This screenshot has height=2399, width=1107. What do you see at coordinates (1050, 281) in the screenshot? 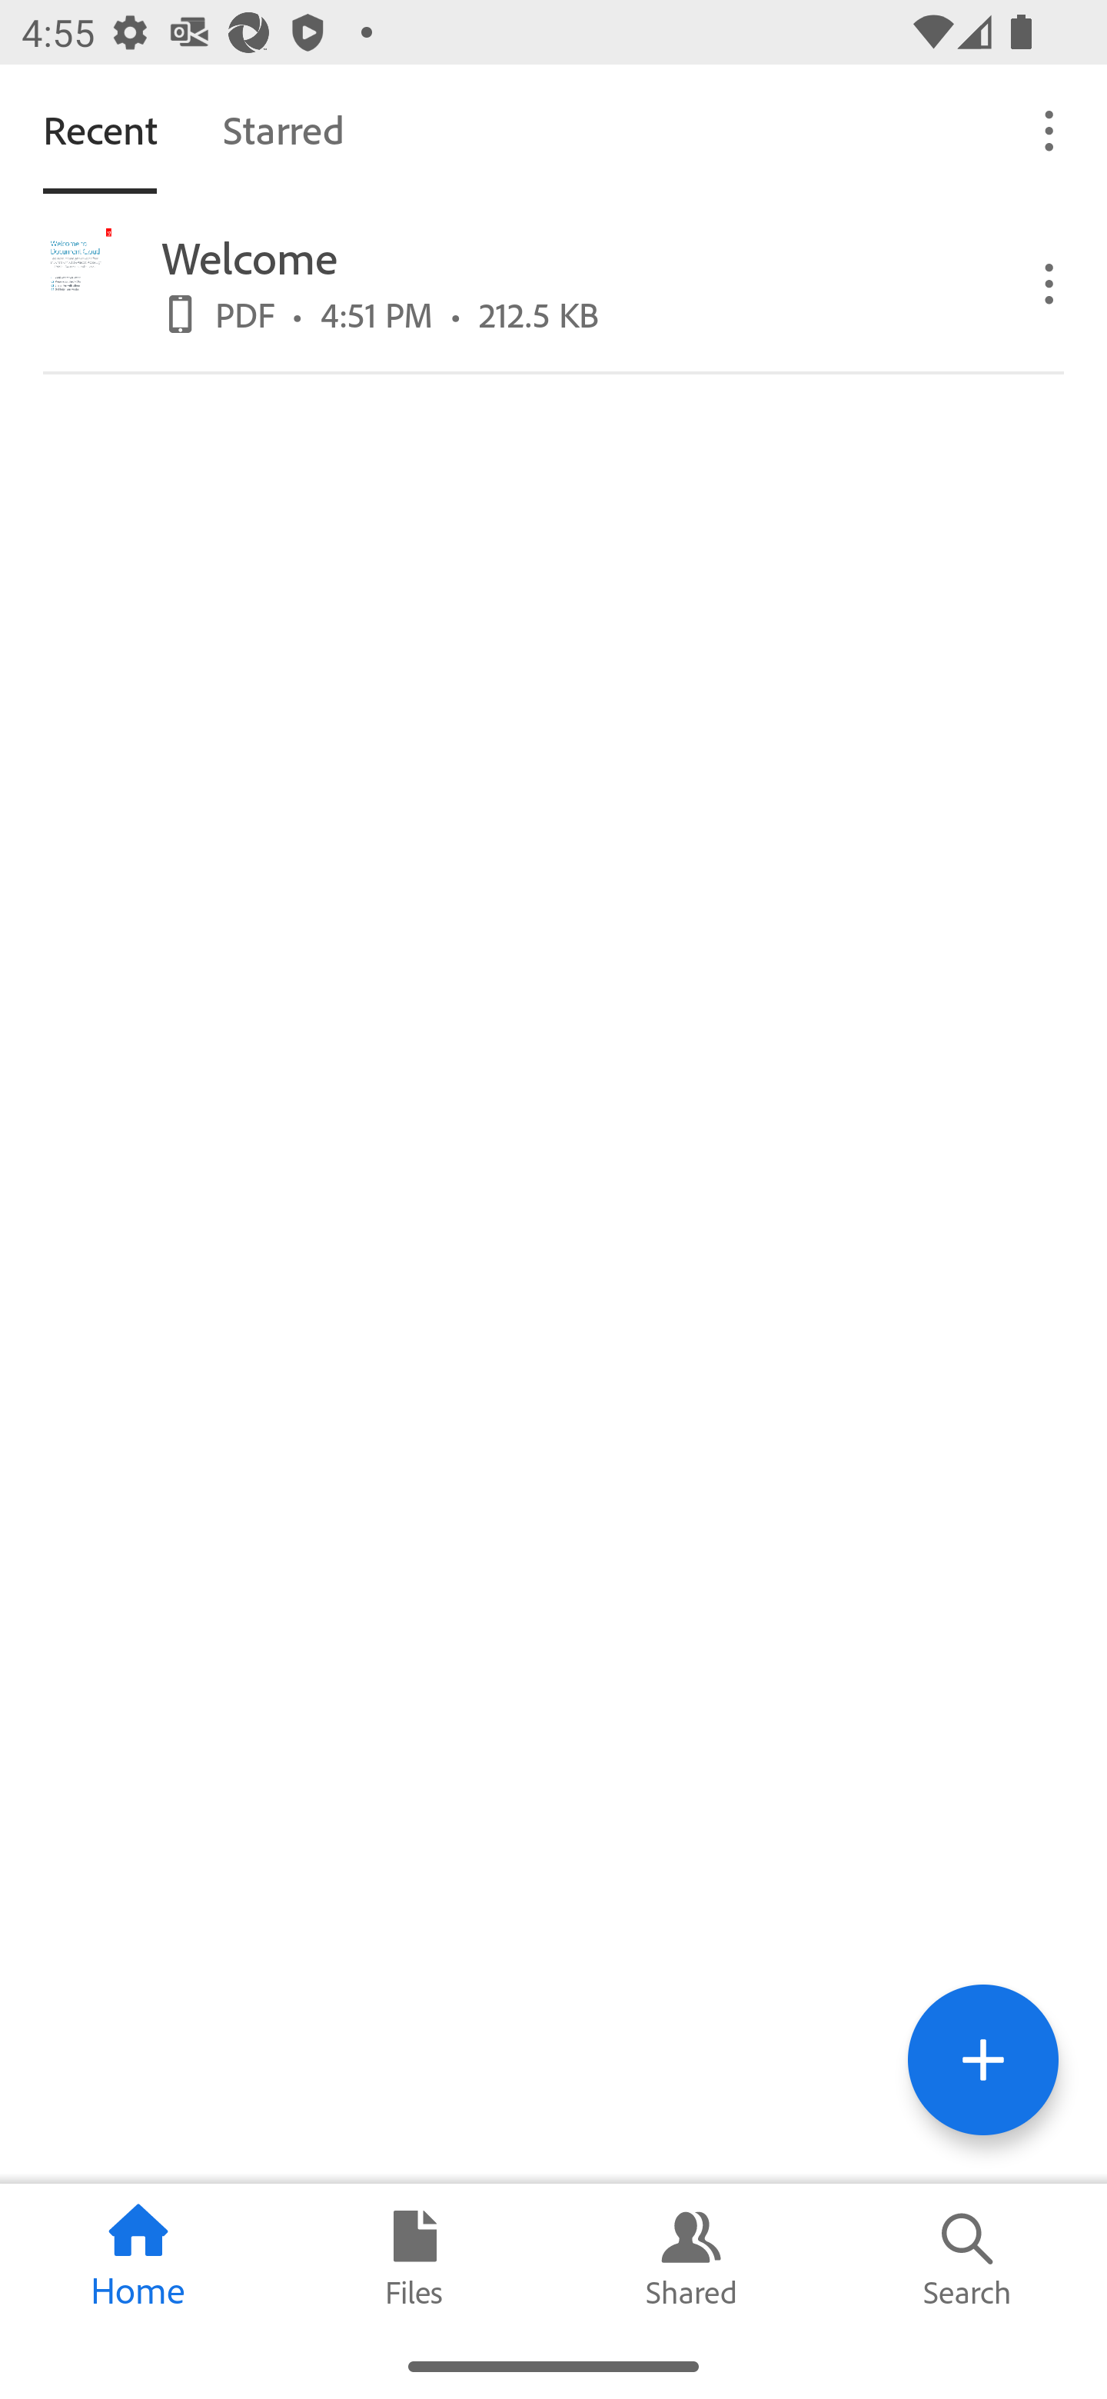
I see `Overflow` at bounding box center [1050, 281].